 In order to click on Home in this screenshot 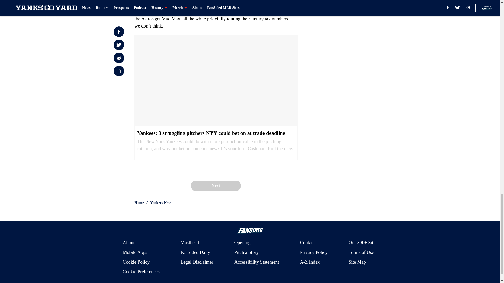, I will do `click(139, 203)`.